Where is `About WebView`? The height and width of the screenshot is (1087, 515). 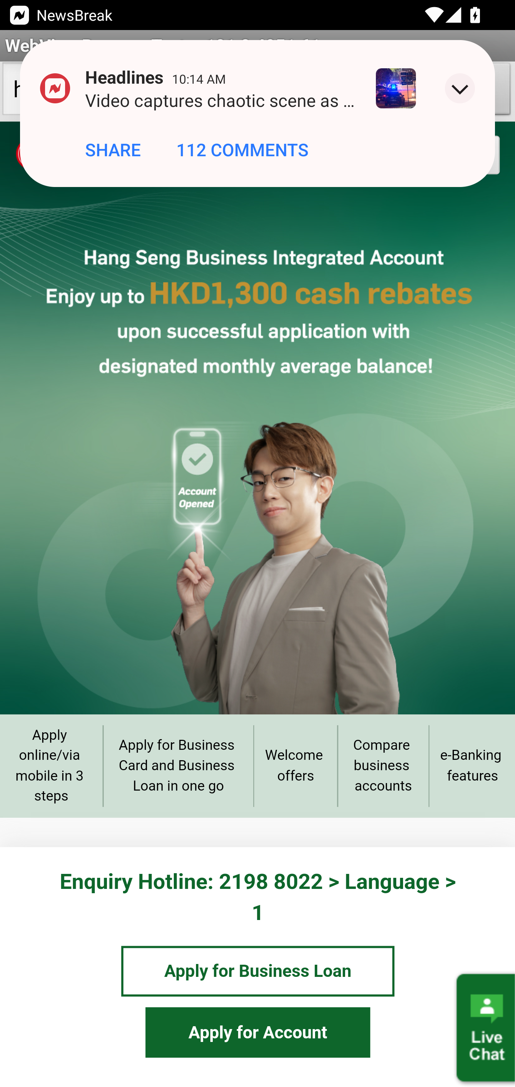 About WebView is located at coordinates (479, 92).